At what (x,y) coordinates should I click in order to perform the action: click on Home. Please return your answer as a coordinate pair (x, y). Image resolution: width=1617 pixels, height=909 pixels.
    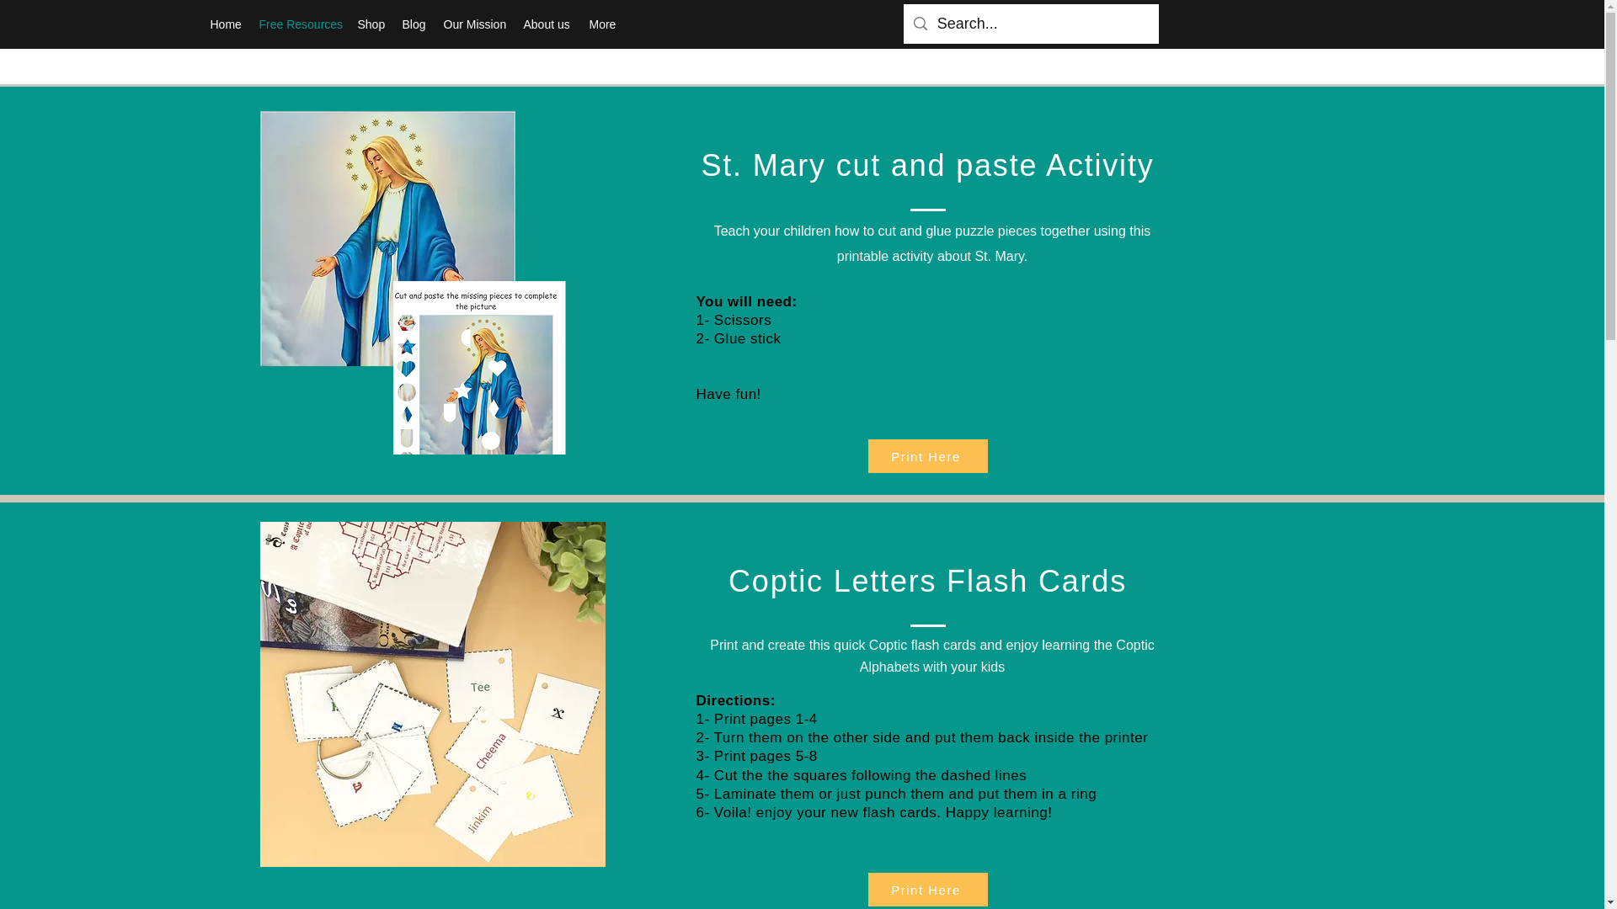
    Looking at the image, I should click on (226, 24).